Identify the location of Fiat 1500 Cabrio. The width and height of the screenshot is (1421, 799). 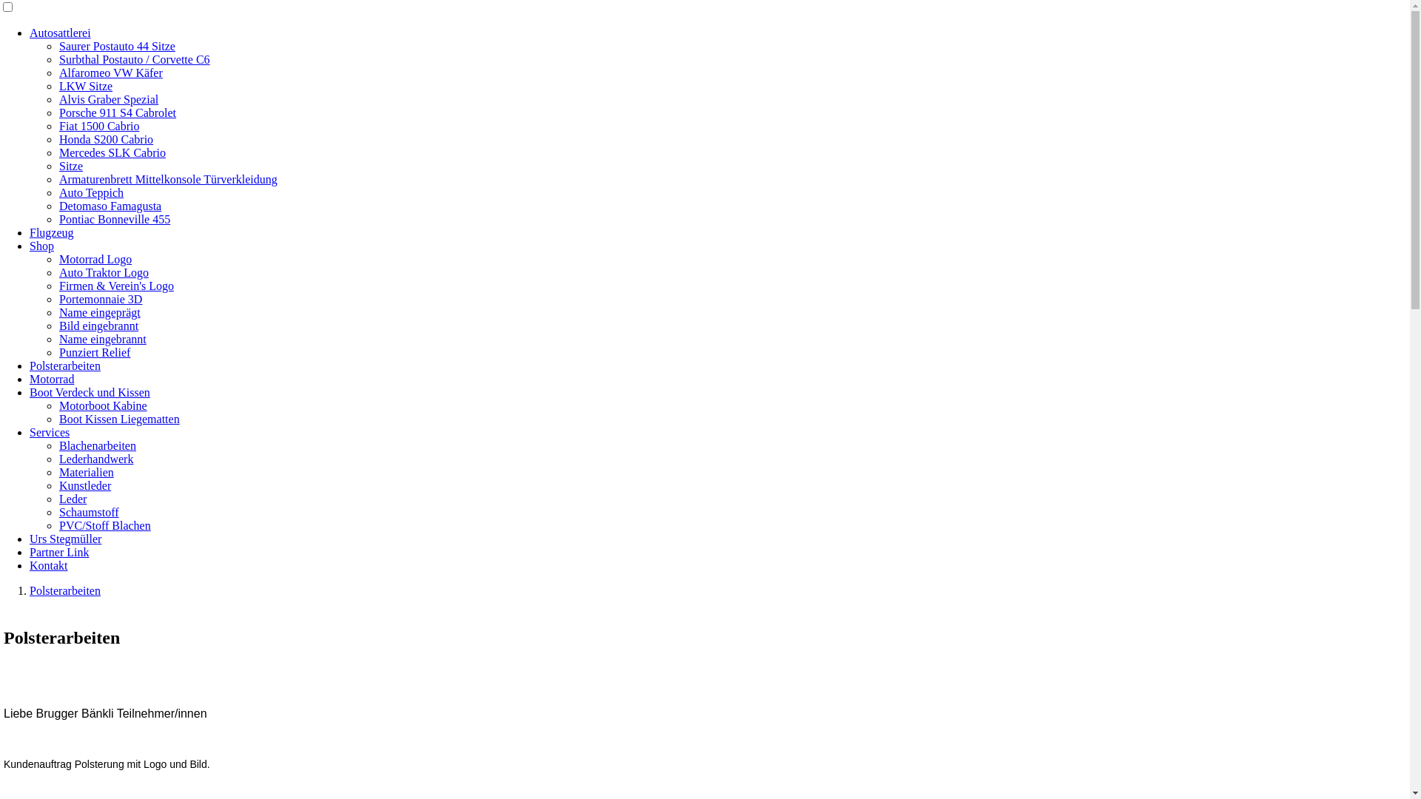
(99, 126).